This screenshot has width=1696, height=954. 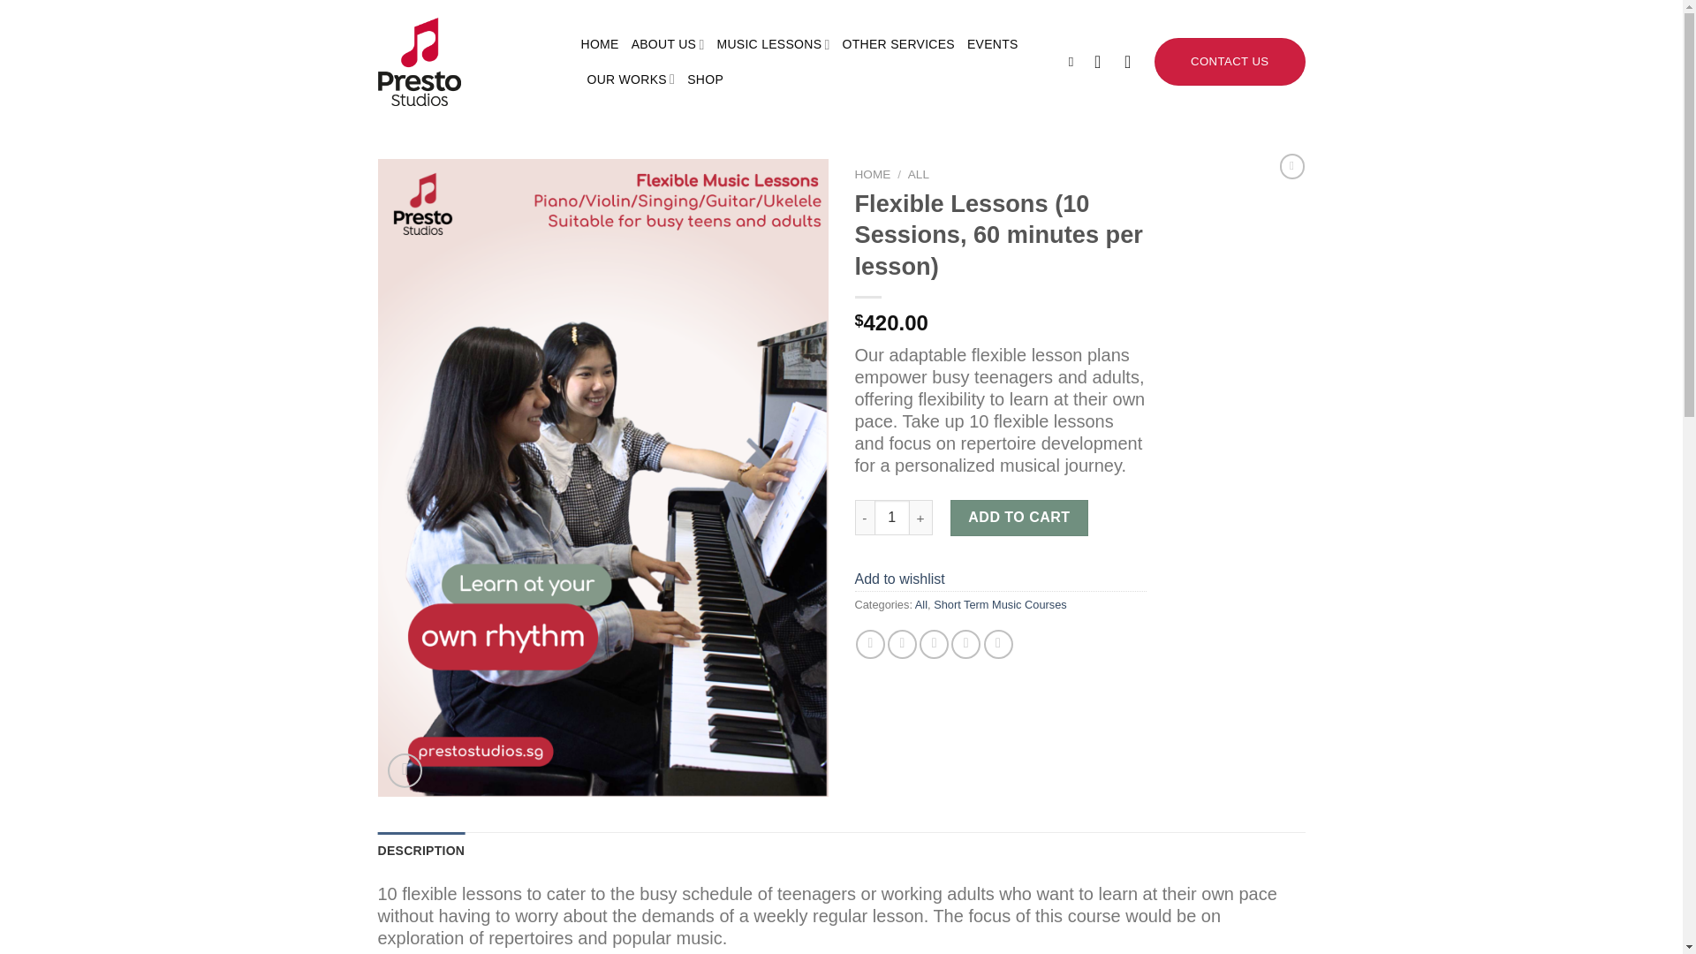 I want to click on 1, so click(x=892, y=517).